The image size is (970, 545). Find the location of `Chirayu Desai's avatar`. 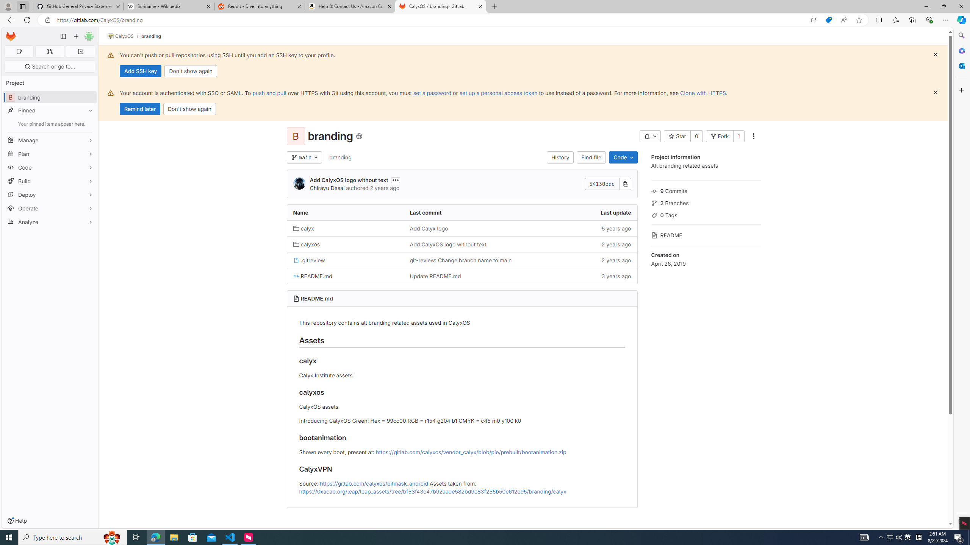

Chirayu Desai's avatar is located at coordinates (299, 184).